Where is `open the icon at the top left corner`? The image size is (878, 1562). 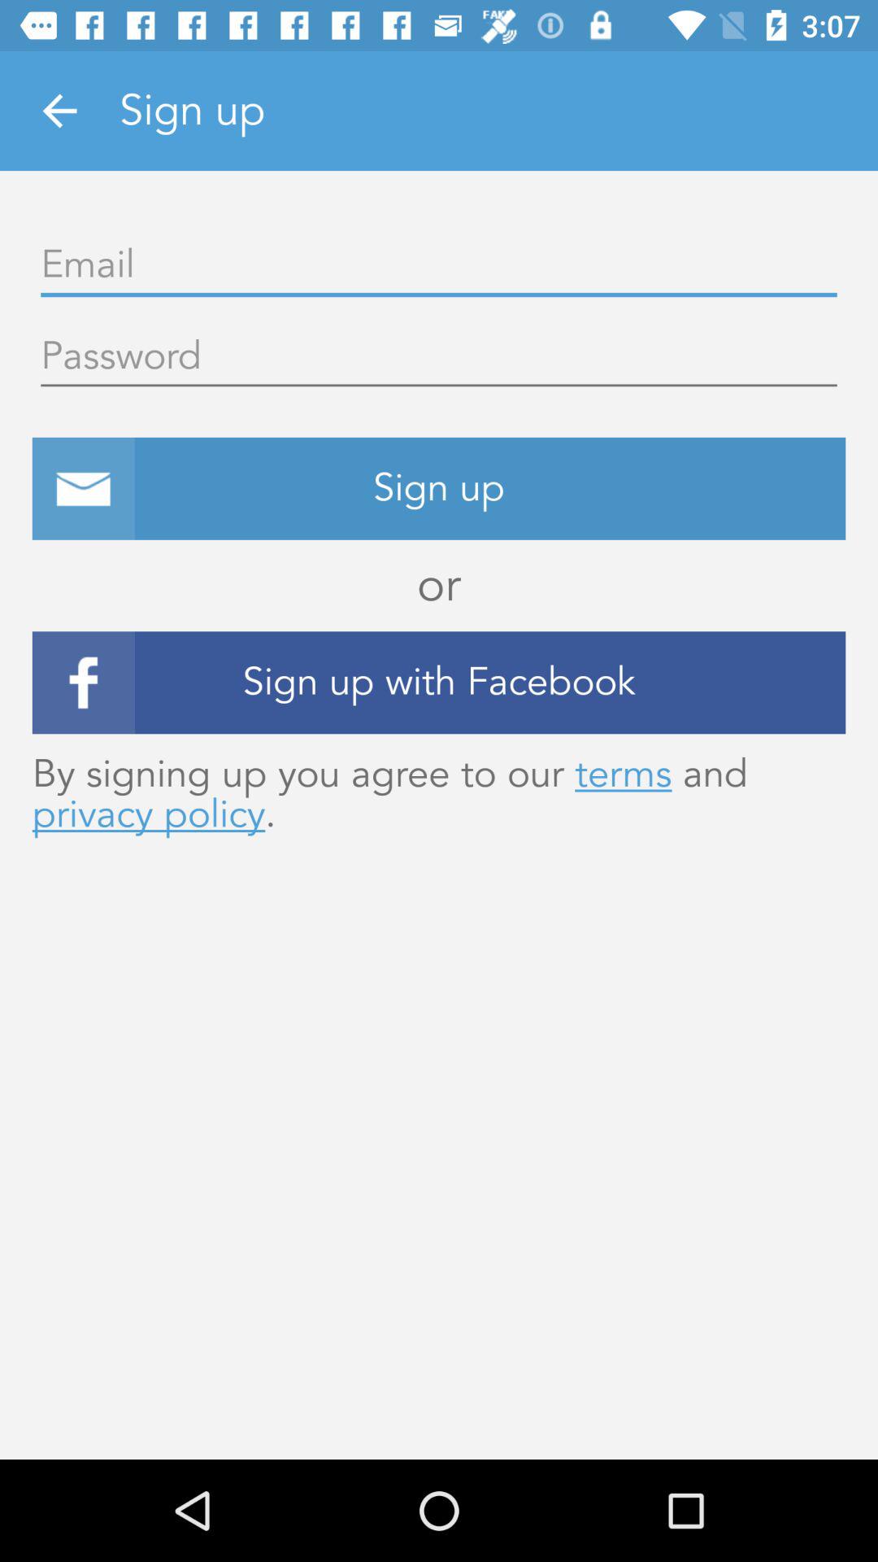
open the icon at the top left corner is located at coordinates (59, 111).